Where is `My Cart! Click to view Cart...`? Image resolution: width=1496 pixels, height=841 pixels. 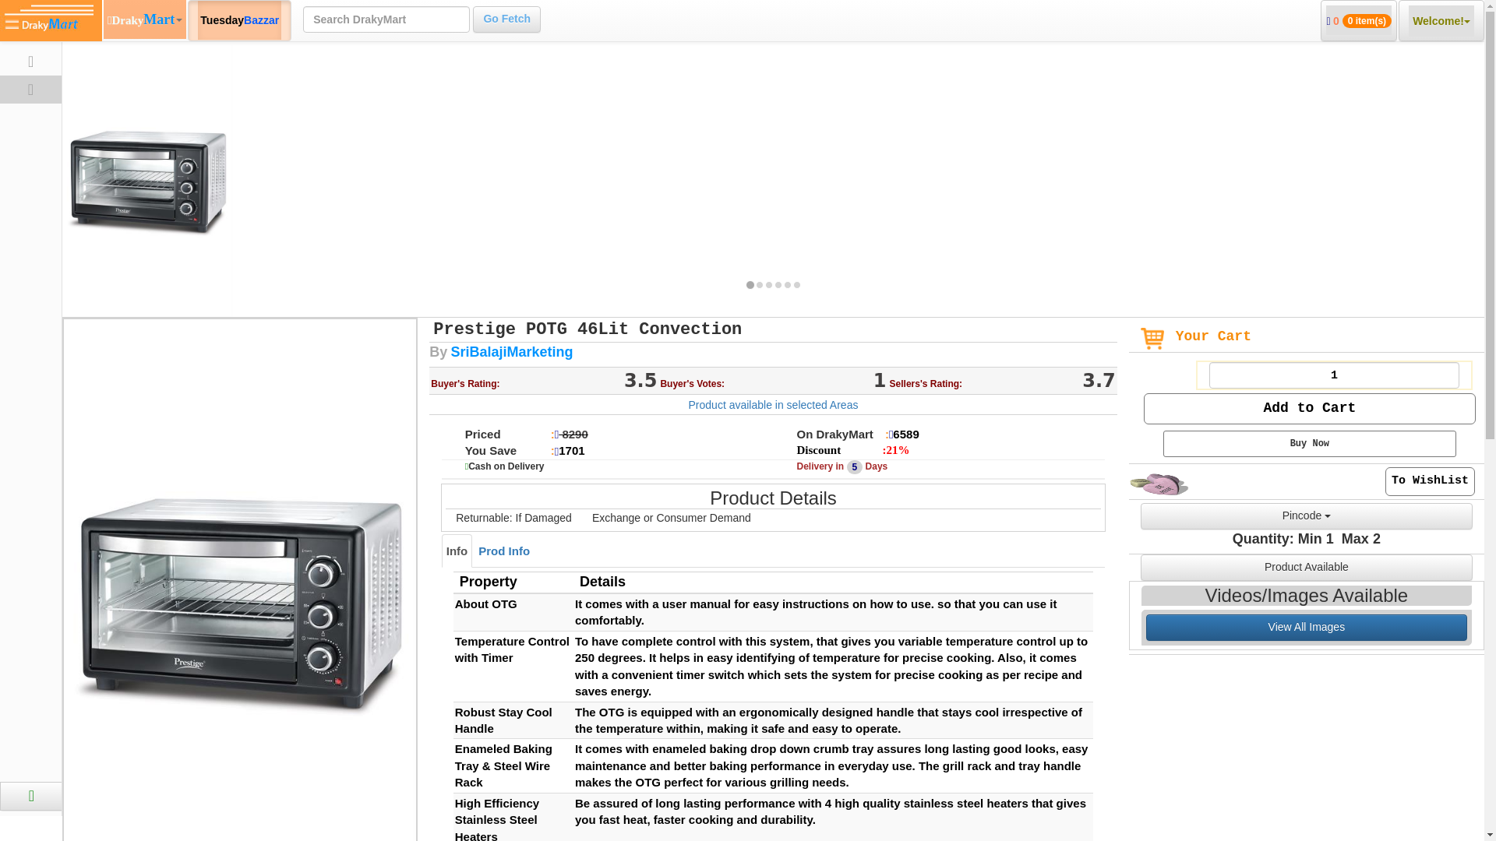 My Cart! Click to view Cart... is located at coordinates (1359, 20).